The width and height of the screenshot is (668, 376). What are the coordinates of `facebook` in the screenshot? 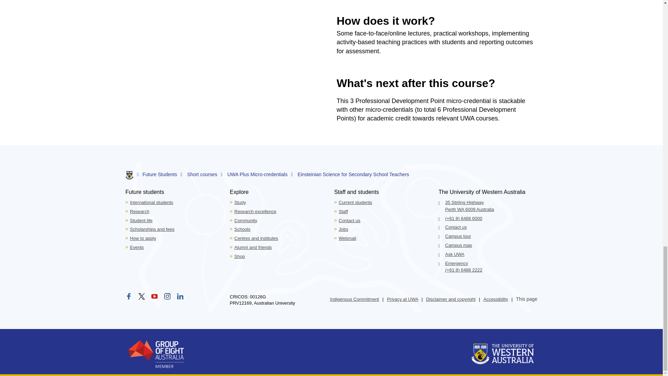 It's located at (128, 296).